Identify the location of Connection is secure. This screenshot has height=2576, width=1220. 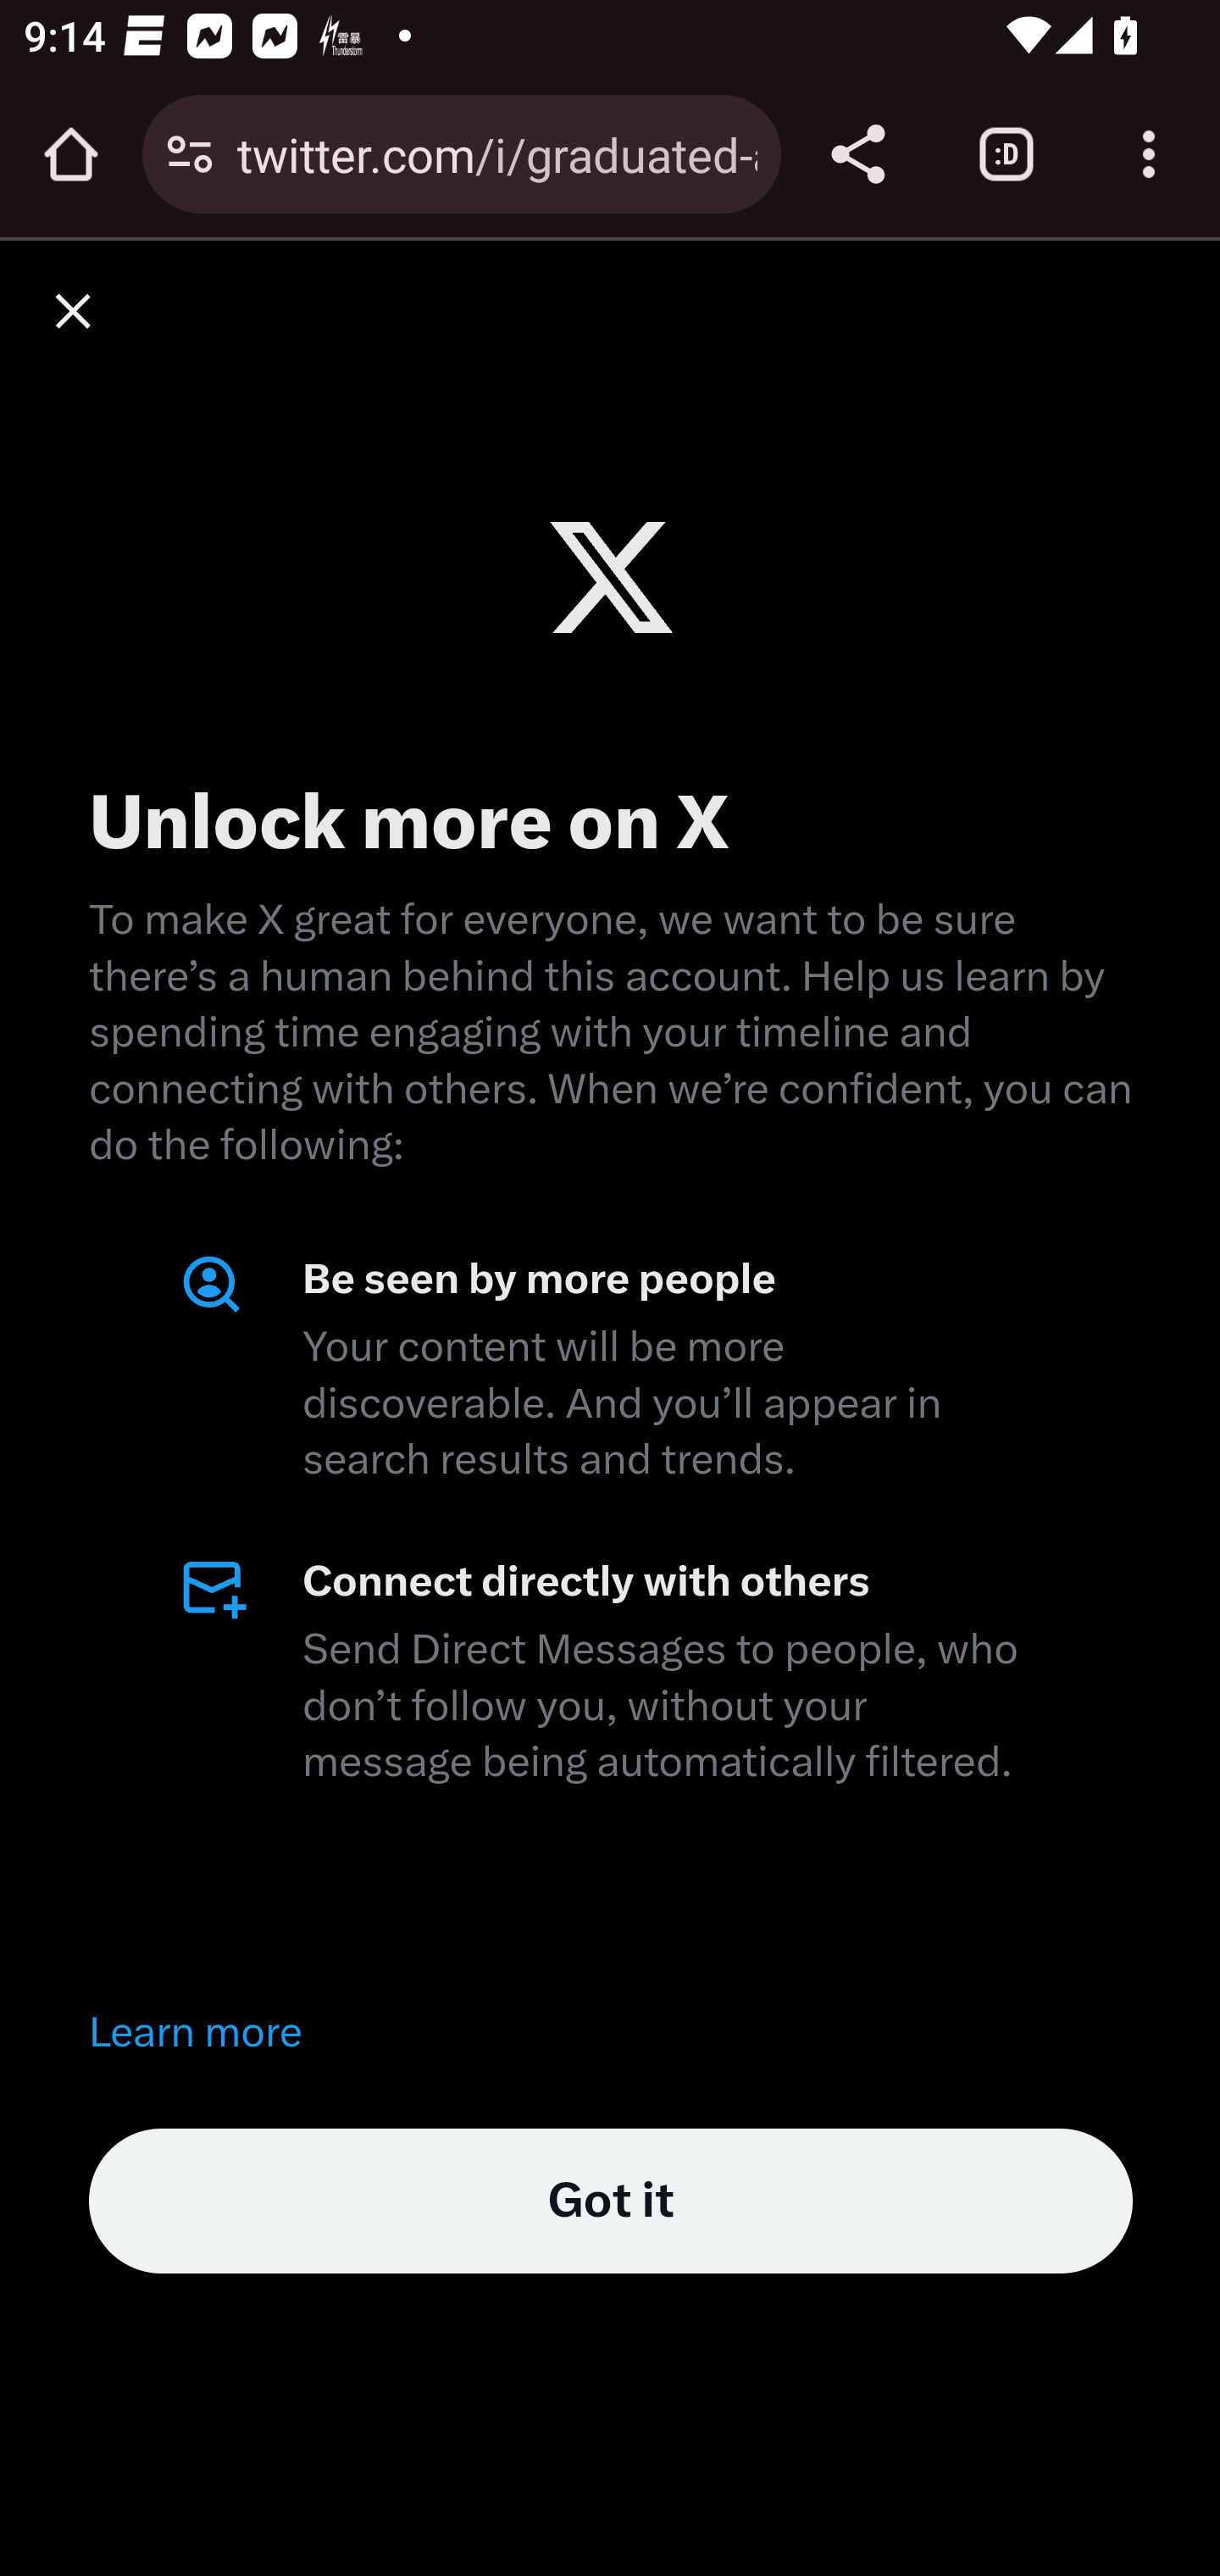
(190, 154).